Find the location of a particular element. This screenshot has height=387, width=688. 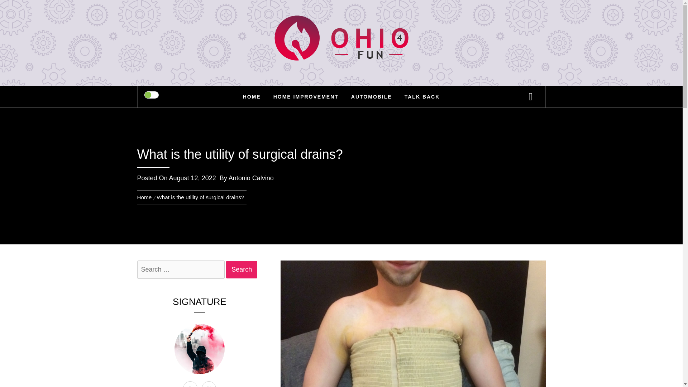

HOME IMPROVEMENT is located at coordinates (306, 97).